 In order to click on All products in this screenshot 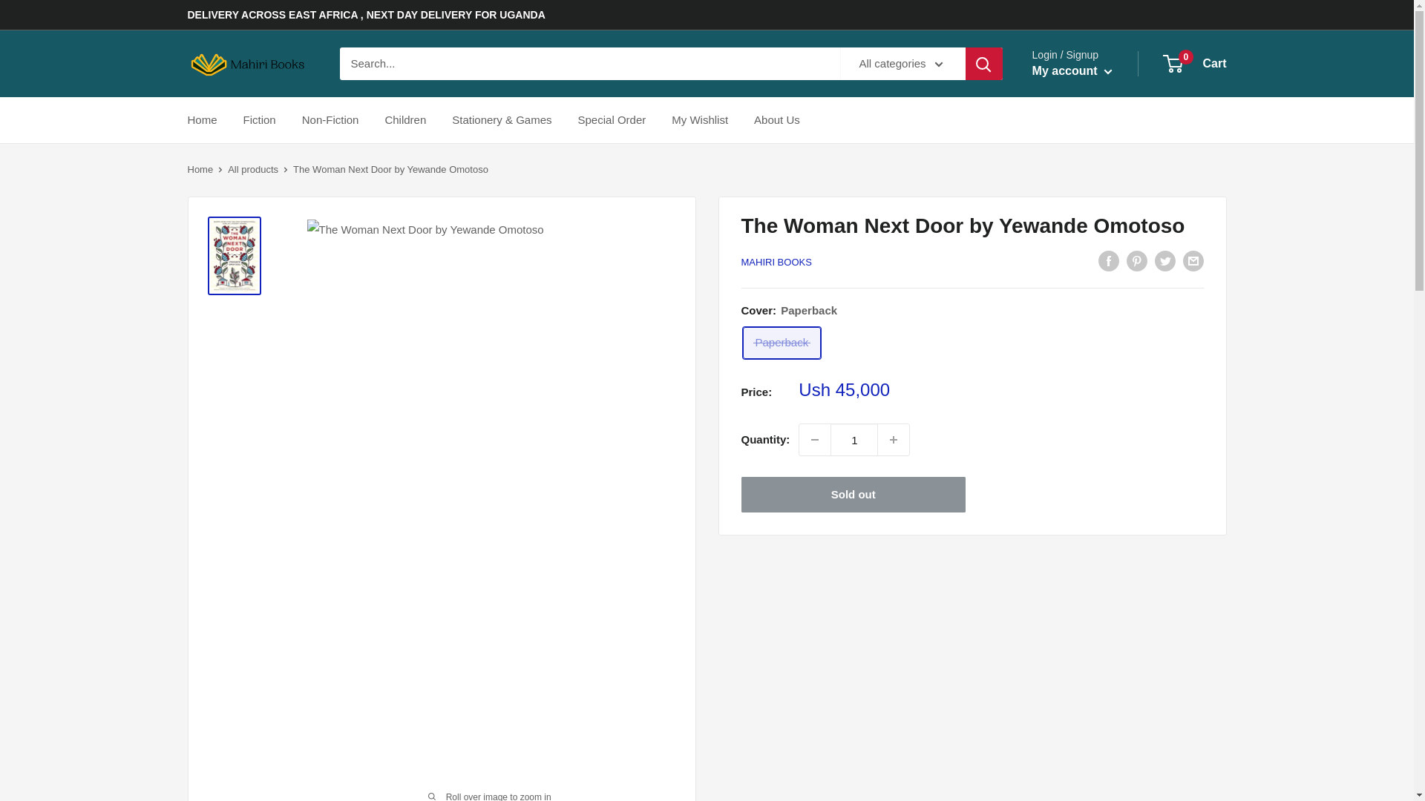, I will do `click(252, 169)`.